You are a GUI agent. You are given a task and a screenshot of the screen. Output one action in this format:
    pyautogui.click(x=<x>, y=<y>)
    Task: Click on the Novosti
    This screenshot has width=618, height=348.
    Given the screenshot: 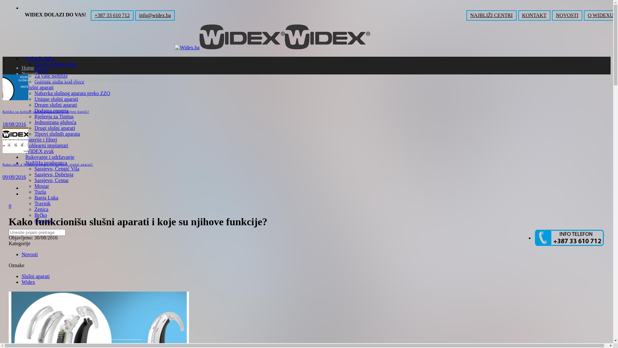 What is the action you would take?
    pyautogui.click(x=30, y=255)
    